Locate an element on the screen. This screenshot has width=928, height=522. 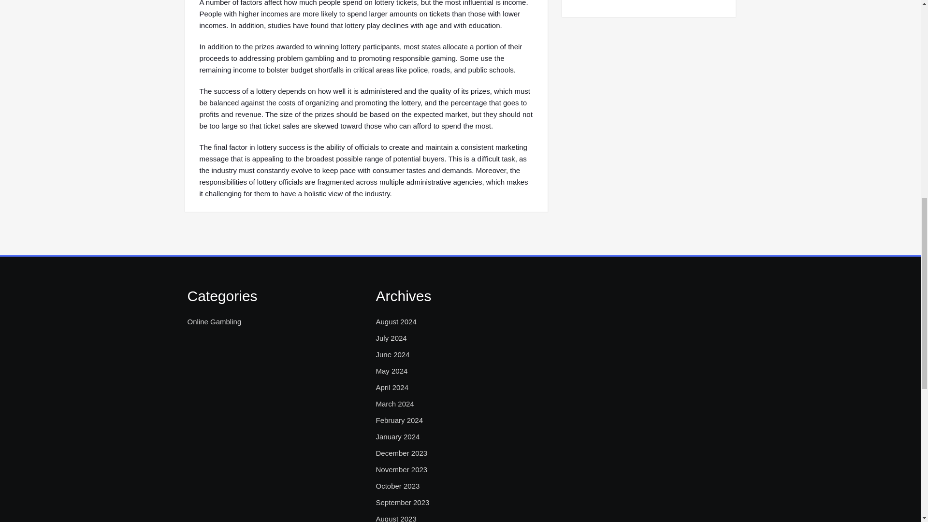
November 2023 is located at coordinates (401, 470).